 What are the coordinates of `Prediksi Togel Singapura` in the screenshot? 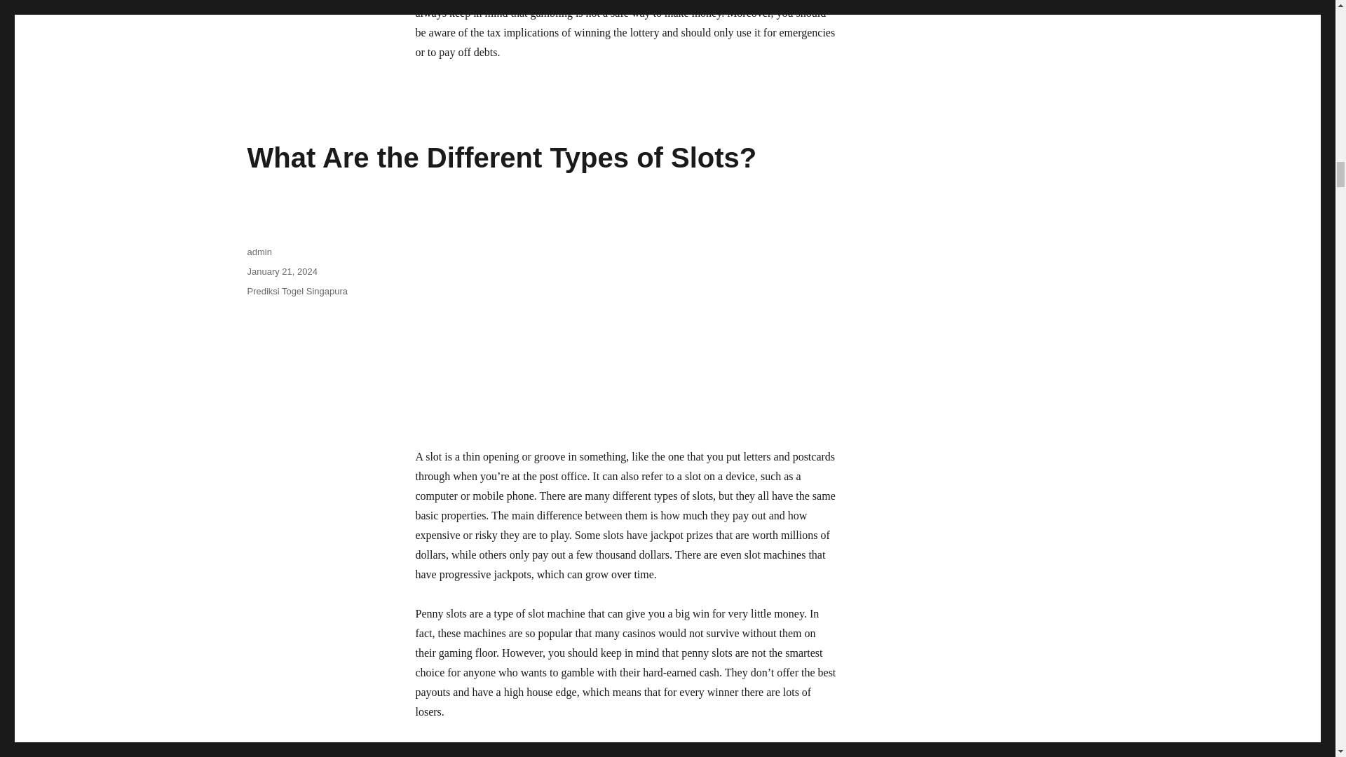 It's located at (297, 292).